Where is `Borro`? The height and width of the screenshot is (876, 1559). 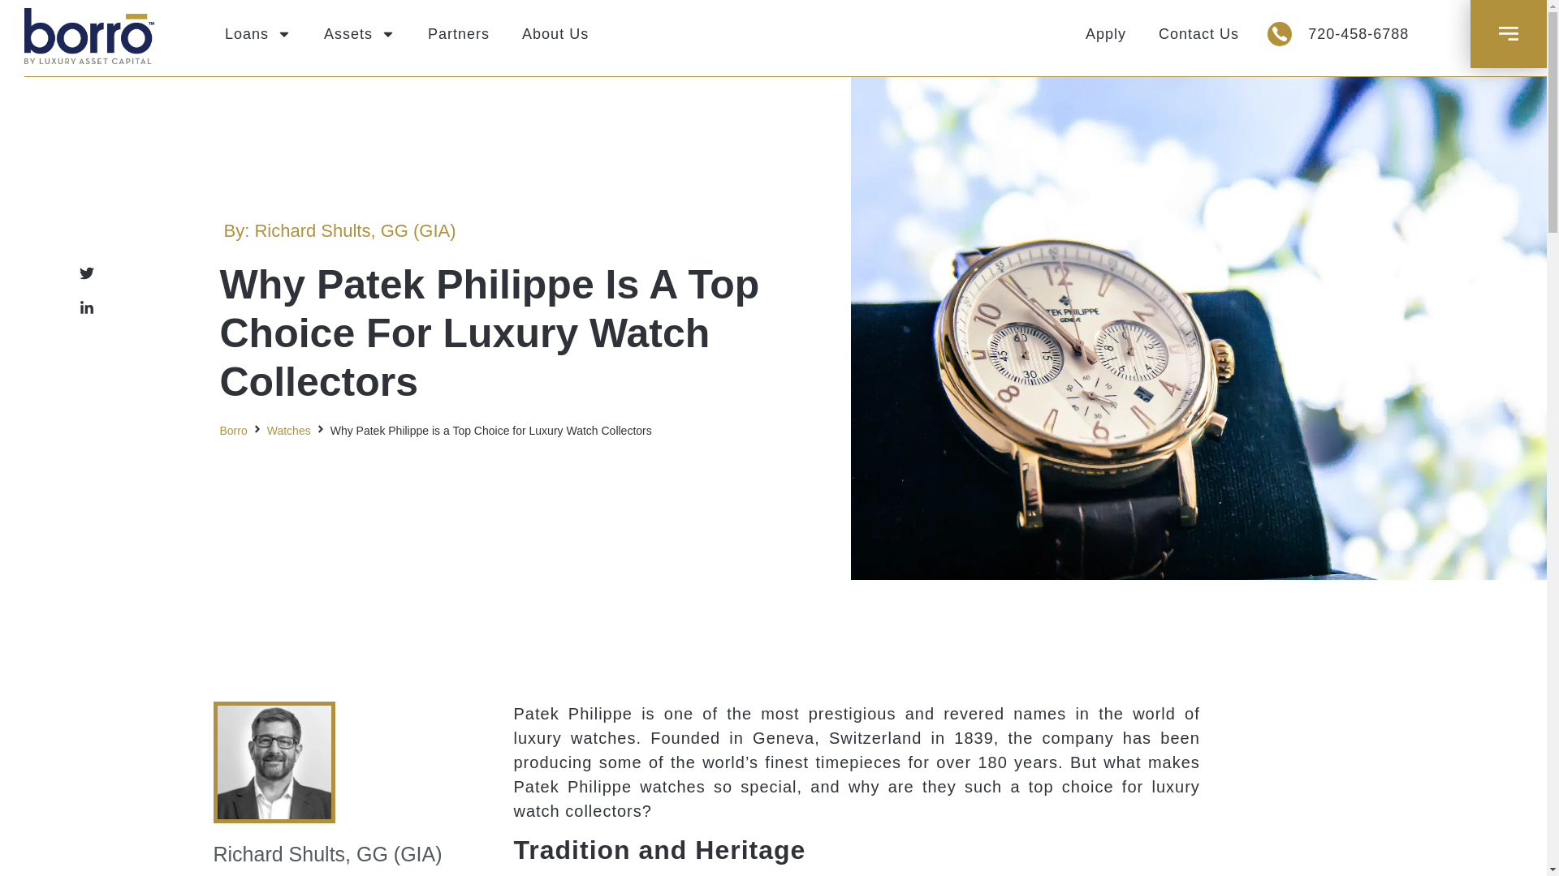
Borro is located at coordinates (232, 431).